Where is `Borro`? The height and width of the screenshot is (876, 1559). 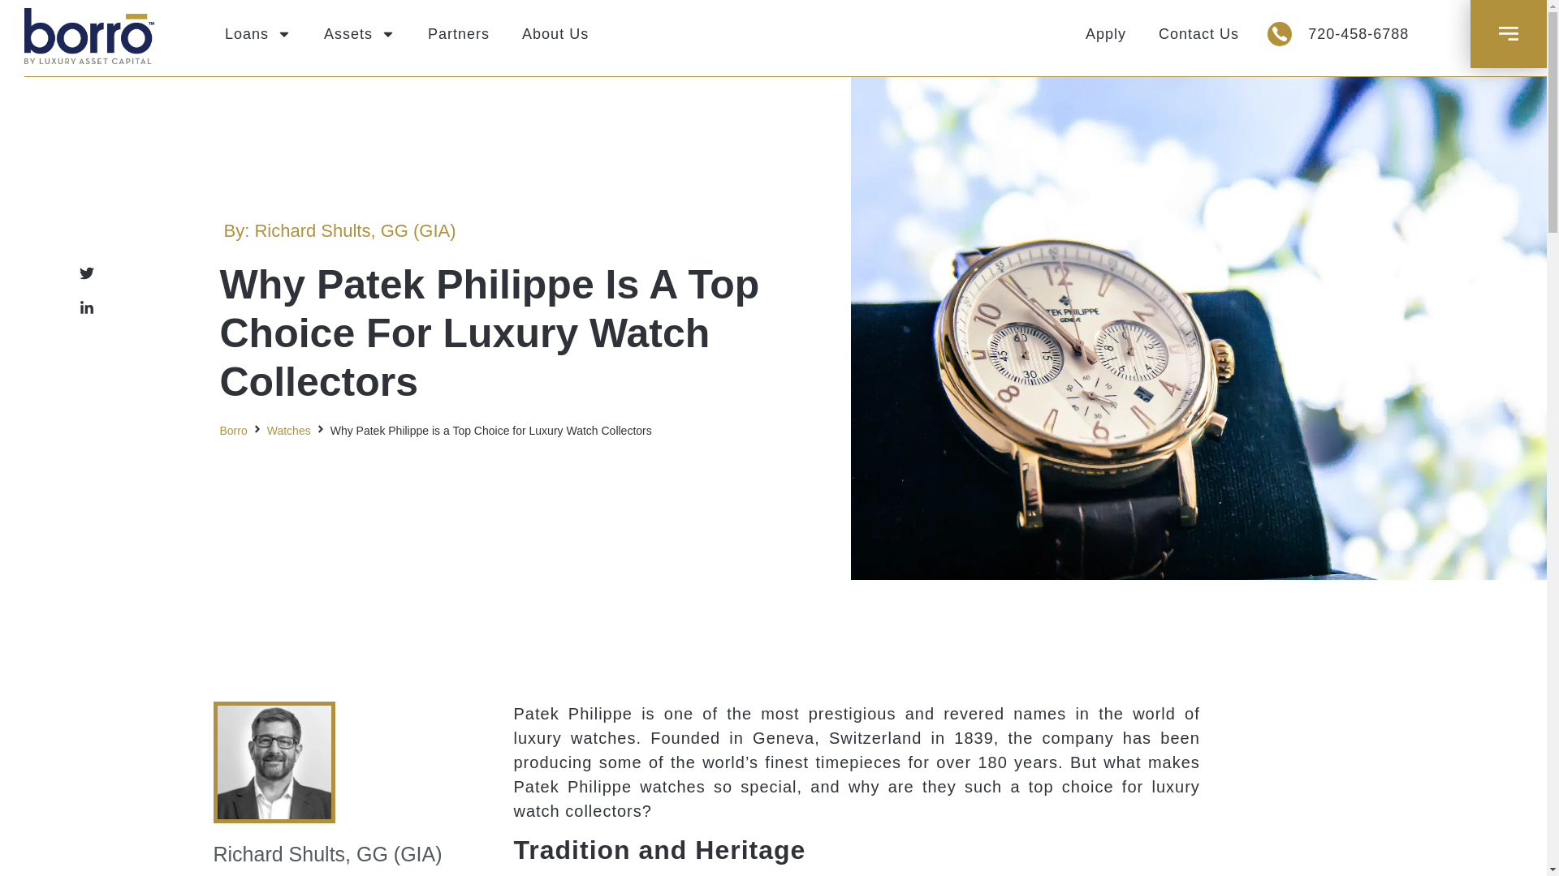
Borro is located at coordinates (232, 431).